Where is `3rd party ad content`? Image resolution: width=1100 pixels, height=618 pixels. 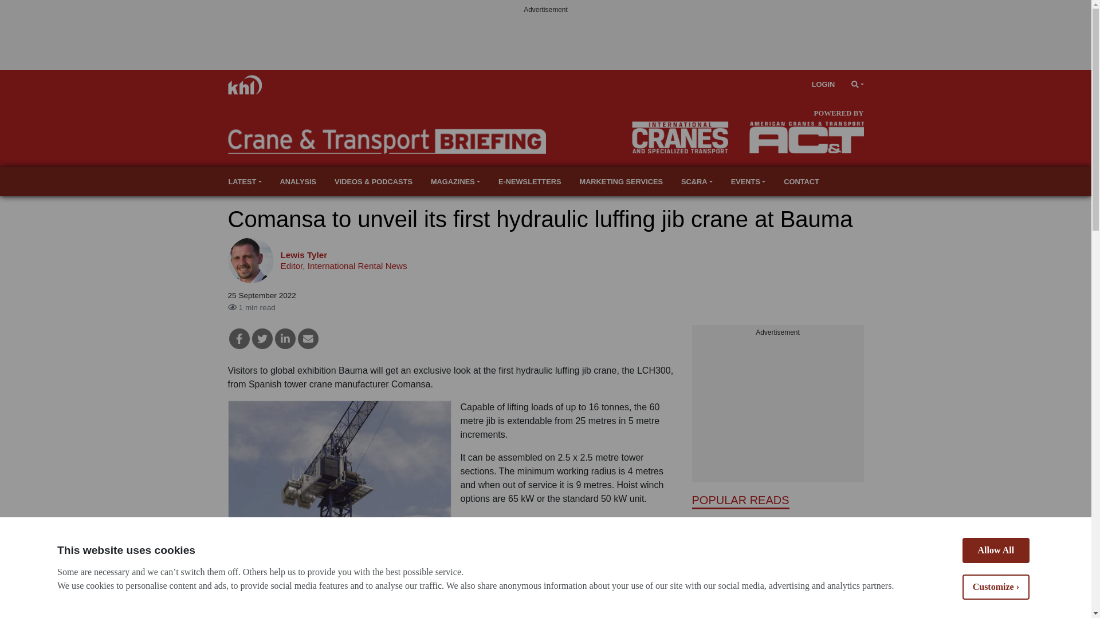
3rd party ad content is located at coordinates (545, 41).